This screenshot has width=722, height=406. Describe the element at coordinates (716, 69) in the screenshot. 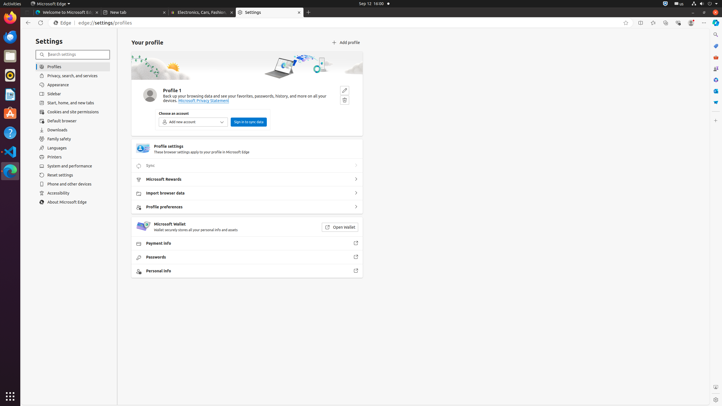

I see `Games` at that location.